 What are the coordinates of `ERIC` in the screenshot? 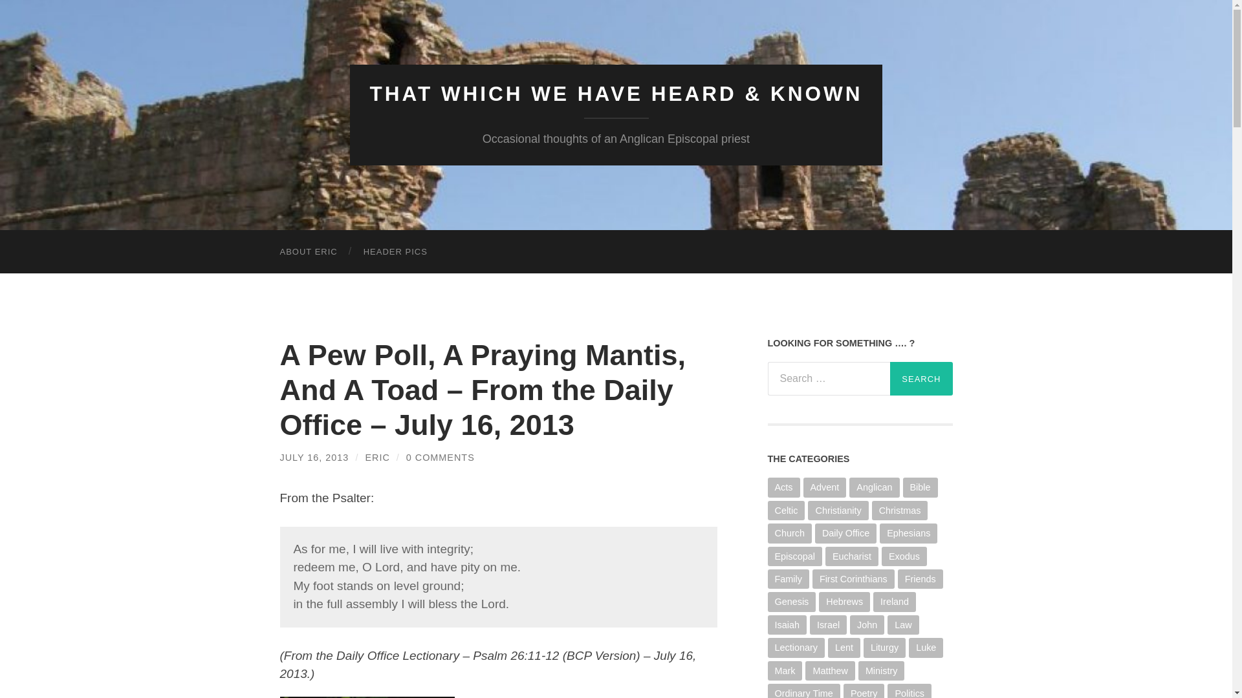 It's located at (377, 458).